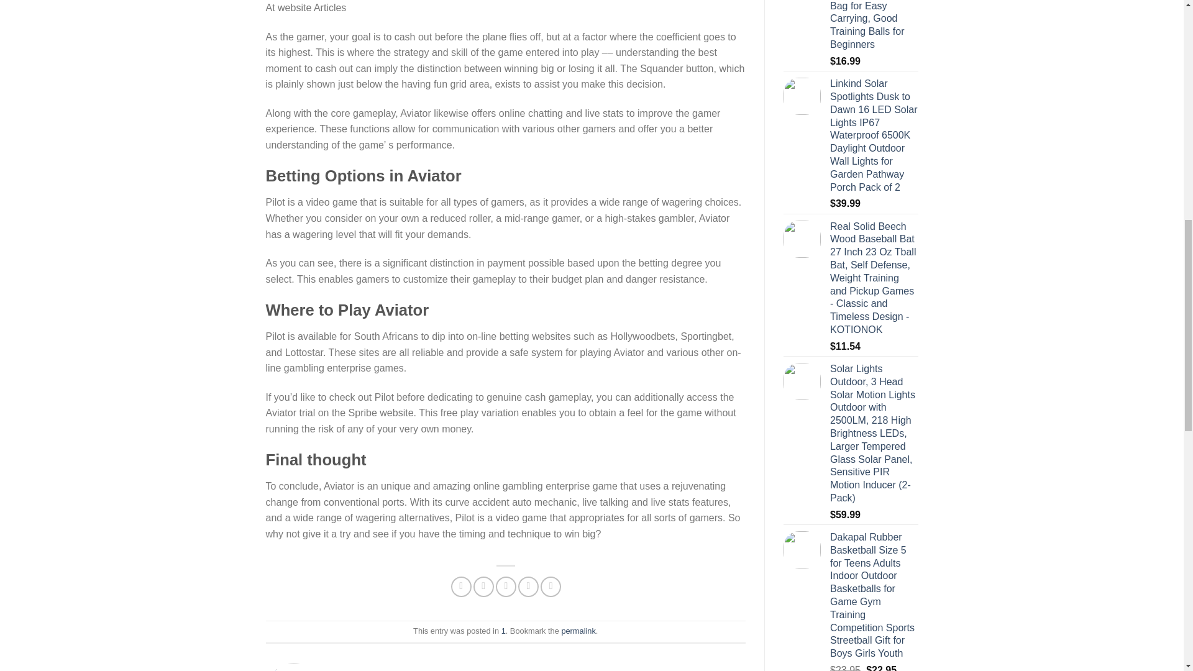 This screenshot has height=671, width=1193. What do you see at coordinates (483, 587) in the screenshot?
I see `Share on Twitter` at bounding box center [483, 587].